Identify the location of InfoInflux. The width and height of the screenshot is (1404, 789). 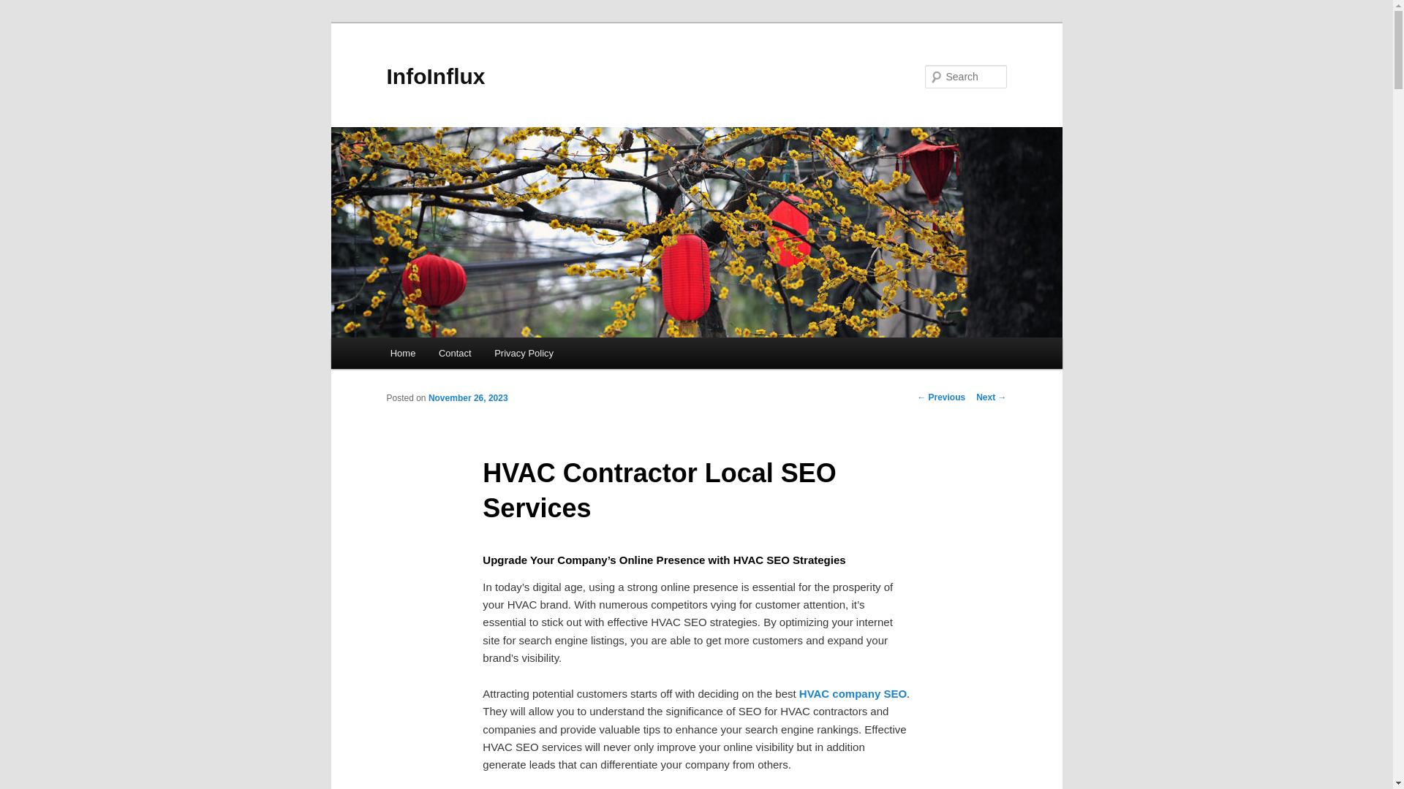
(435, 76).